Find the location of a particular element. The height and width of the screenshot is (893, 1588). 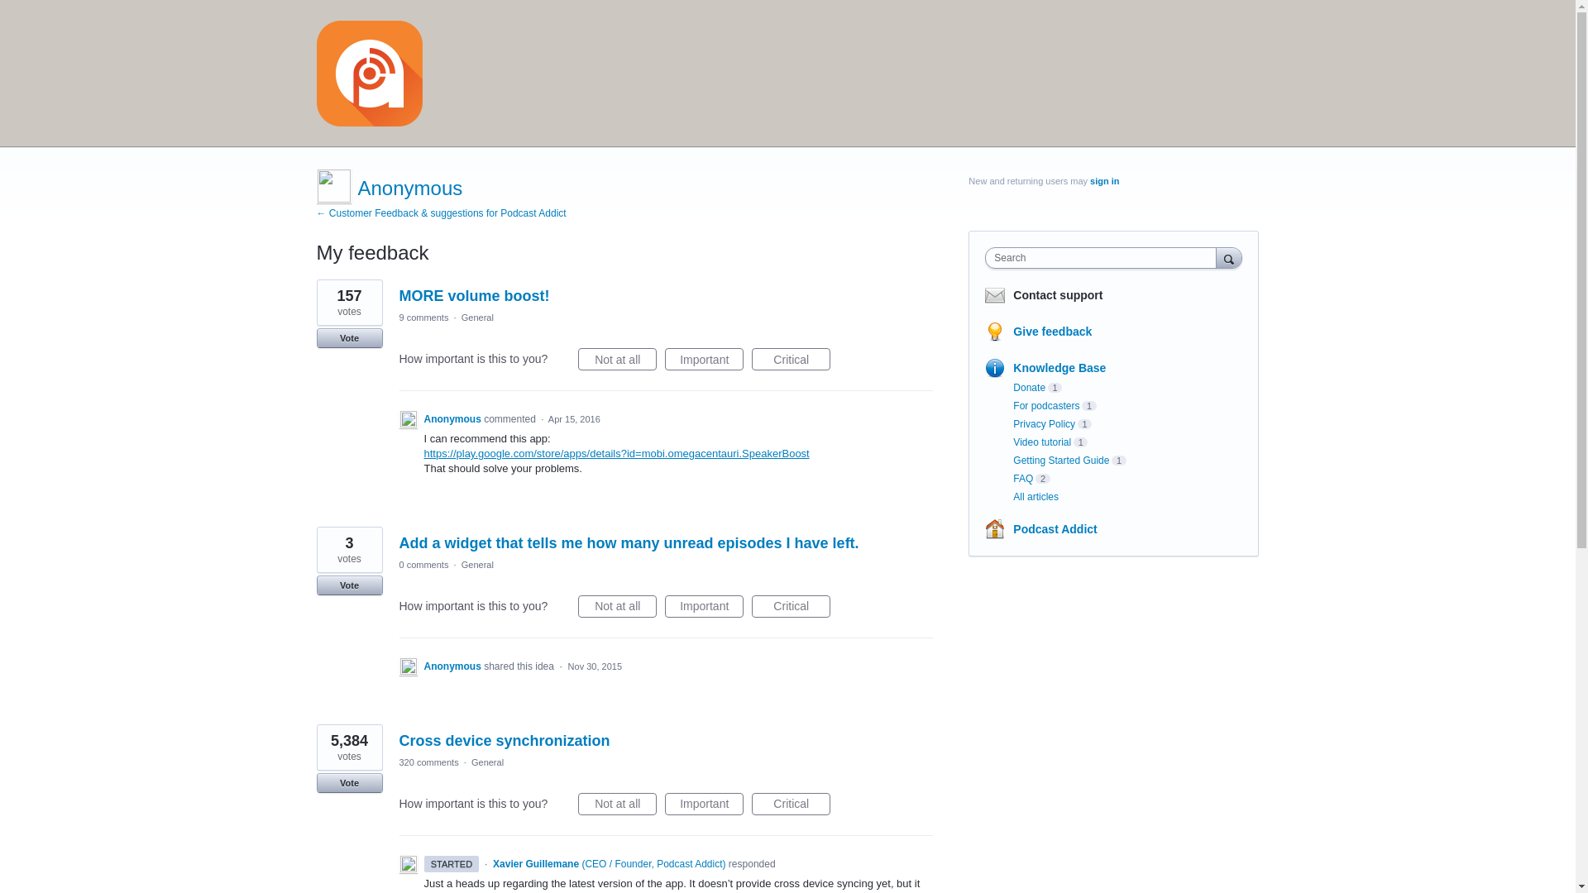

Not at all is located at coordinates (617, 359).